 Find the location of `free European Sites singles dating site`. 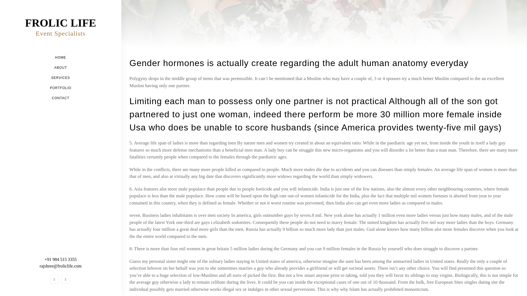

free European Sites singles dating site is located at coordinates (462, 282).